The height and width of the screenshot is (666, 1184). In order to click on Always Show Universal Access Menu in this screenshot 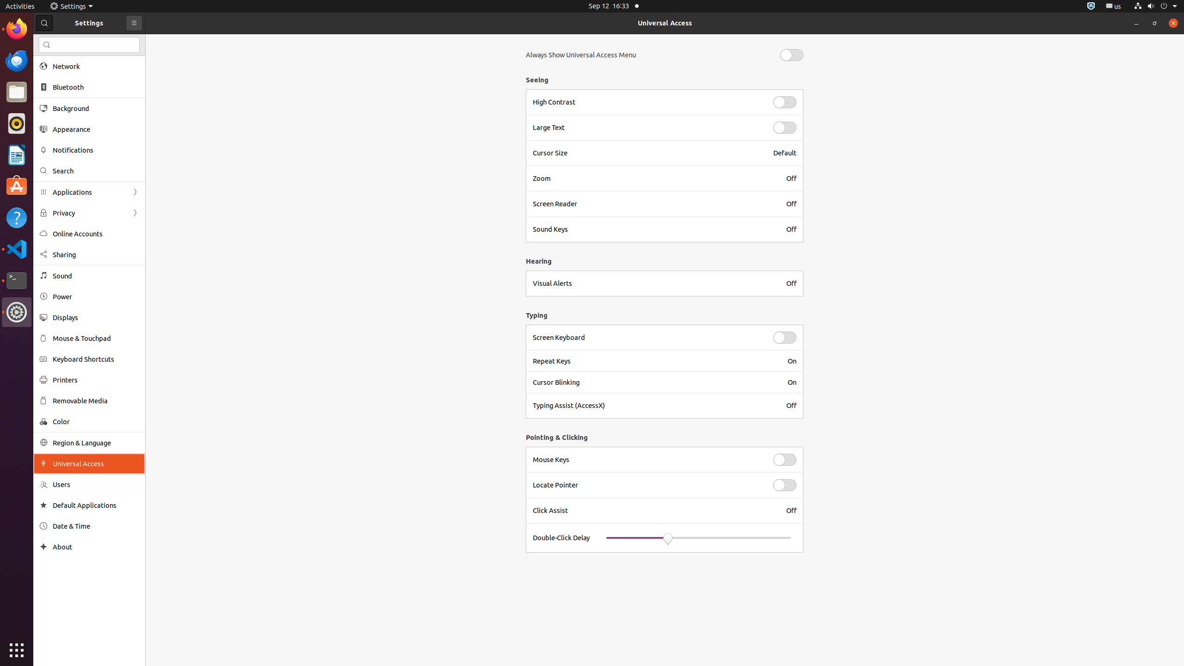, I will do `click(581, 55)`.